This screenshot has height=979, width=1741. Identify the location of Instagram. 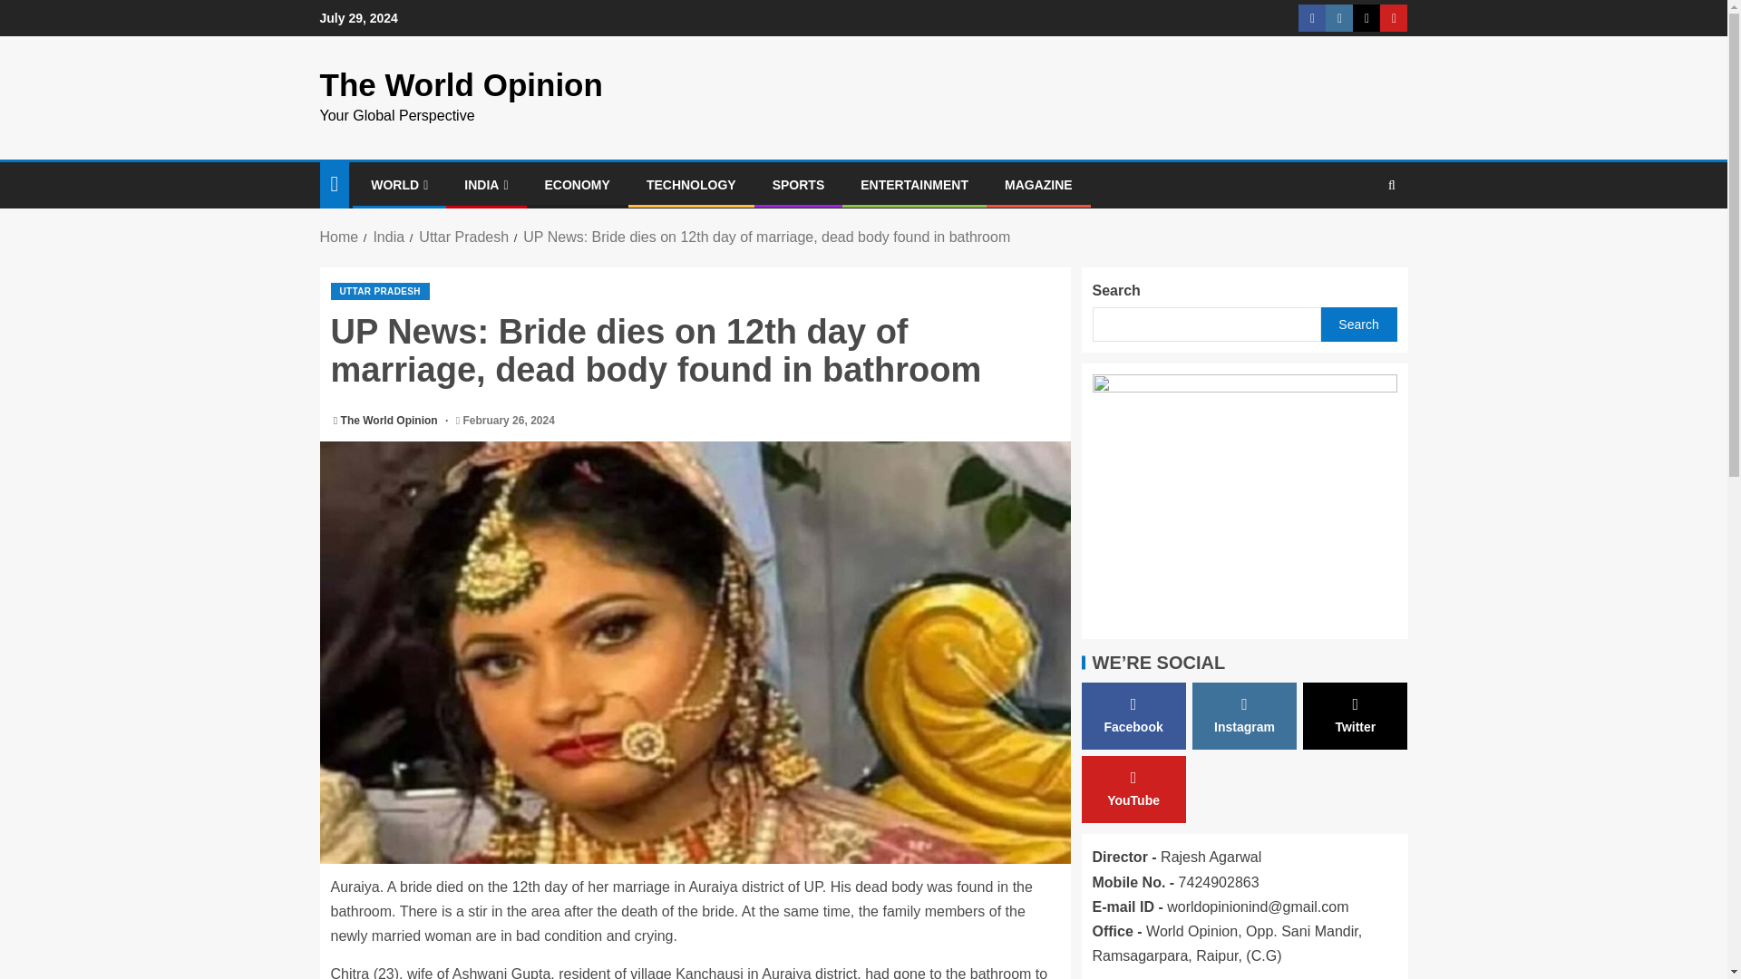
(1244, 716).